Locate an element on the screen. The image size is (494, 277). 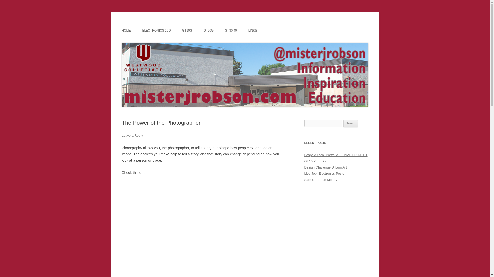
ELECTRONICS 20G is located at coordinates (156, 31).